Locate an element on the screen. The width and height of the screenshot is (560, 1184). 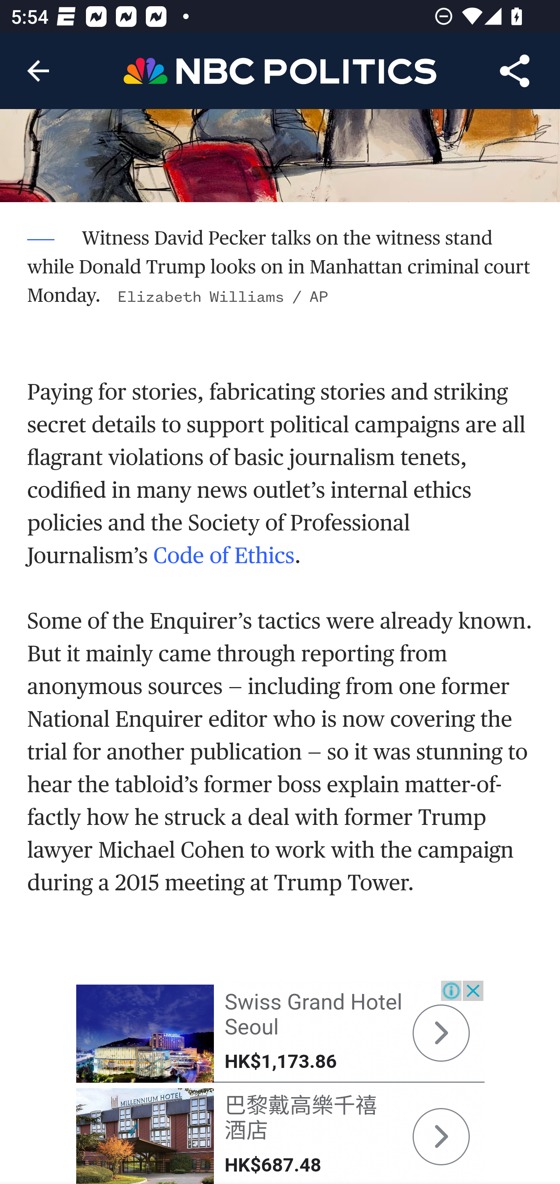
Swiss Grand Hotel Seoul Swiss Grand Hotel Seoul is located at coordinates (313, 1015).